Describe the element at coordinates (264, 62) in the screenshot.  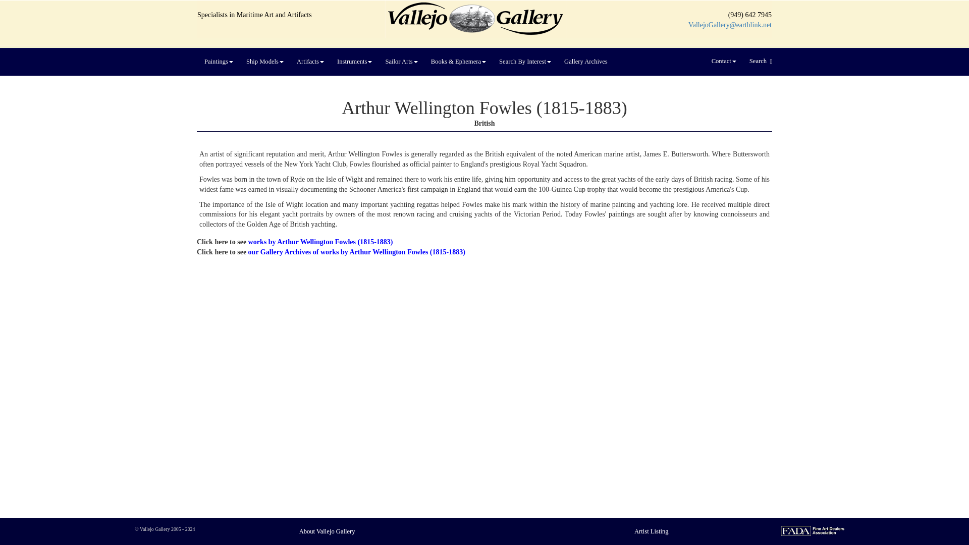
I see `Ship Models` at that location.